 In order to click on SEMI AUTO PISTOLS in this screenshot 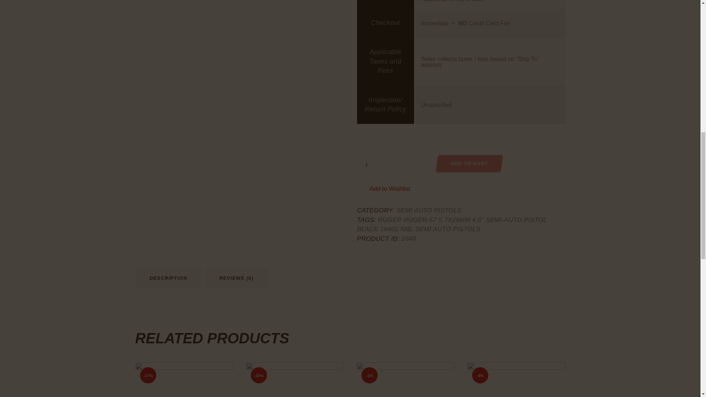, I will do `click(448, 229)`.